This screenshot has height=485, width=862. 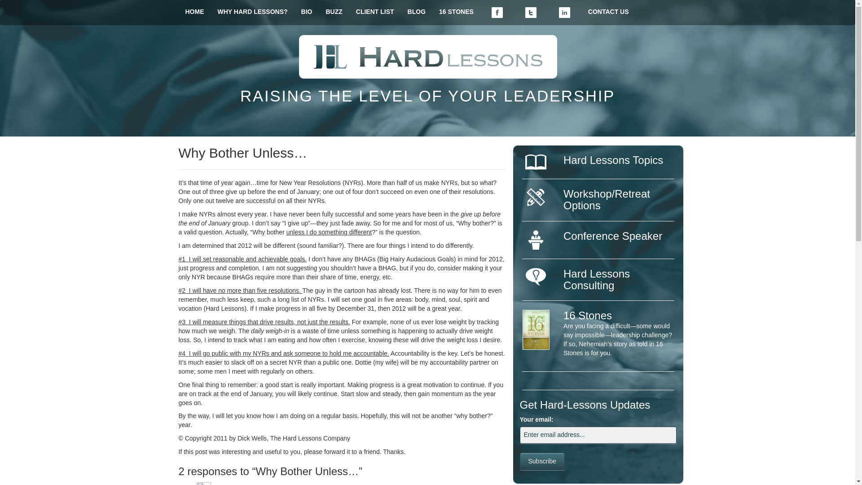 I want to click on BIO, so click(x=307, y=12).